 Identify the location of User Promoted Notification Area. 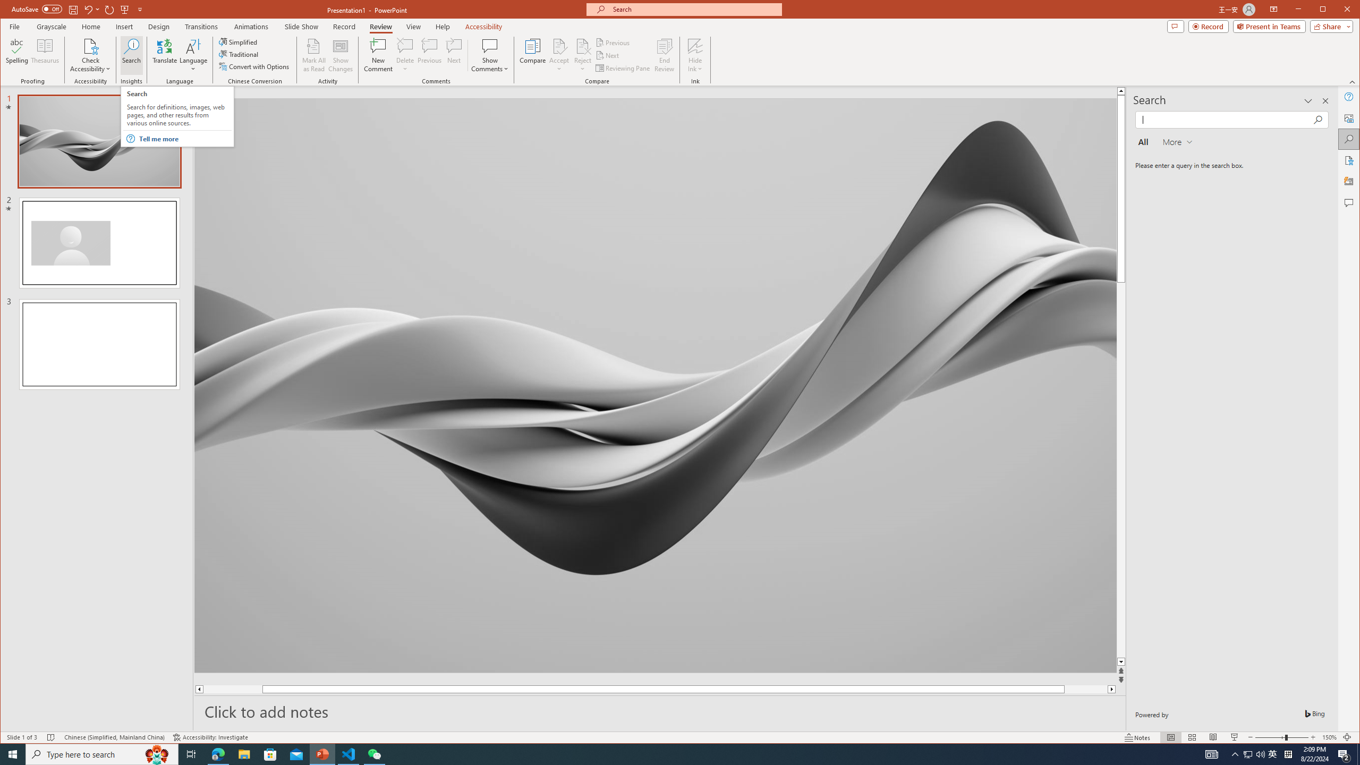
(1254, 754).